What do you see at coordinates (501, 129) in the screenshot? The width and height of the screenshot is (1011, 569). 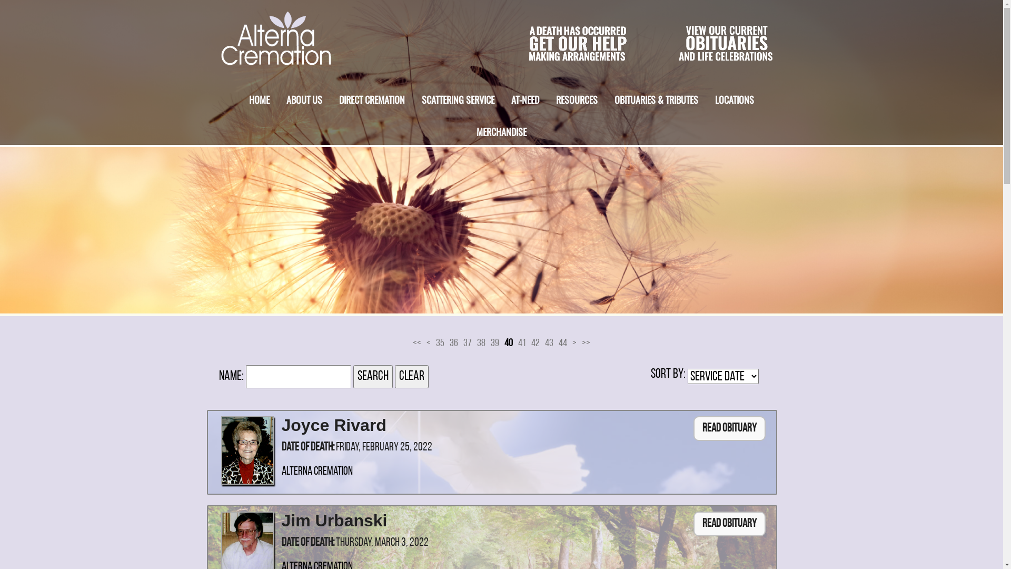 I see `MERCHANDISE` at bounding box center [501, 129].